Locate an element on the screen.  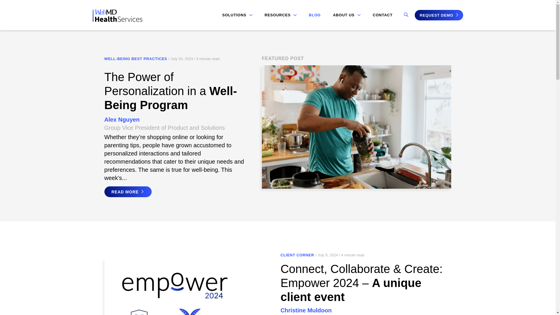
Posts by Christine Muldoon is located at coordinates (306, 310).